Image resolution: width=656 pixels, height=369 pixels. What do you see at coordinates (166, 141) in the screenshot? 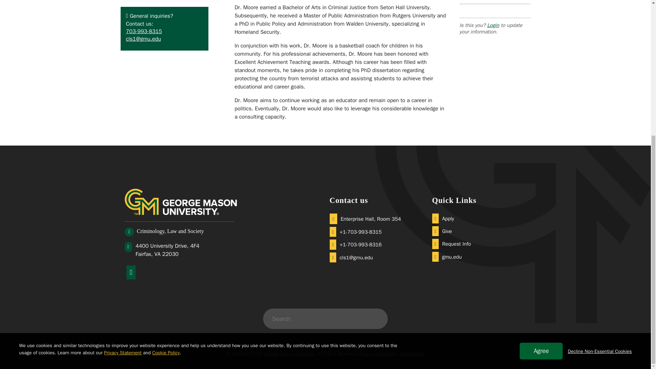
I see `Cookie Policy` at bounding box center [166, 141].